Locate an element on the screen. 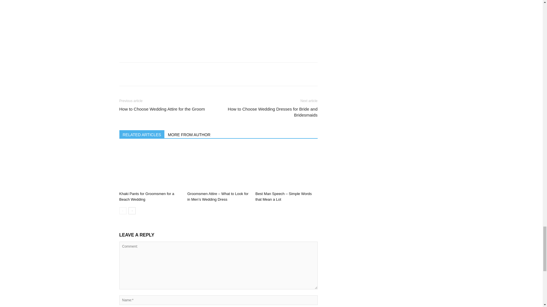 The width and height of the screenshot is (547, 307). Khaki Pants for Groomsmen for a Beach Wedding is located at coordinates (146, 196).